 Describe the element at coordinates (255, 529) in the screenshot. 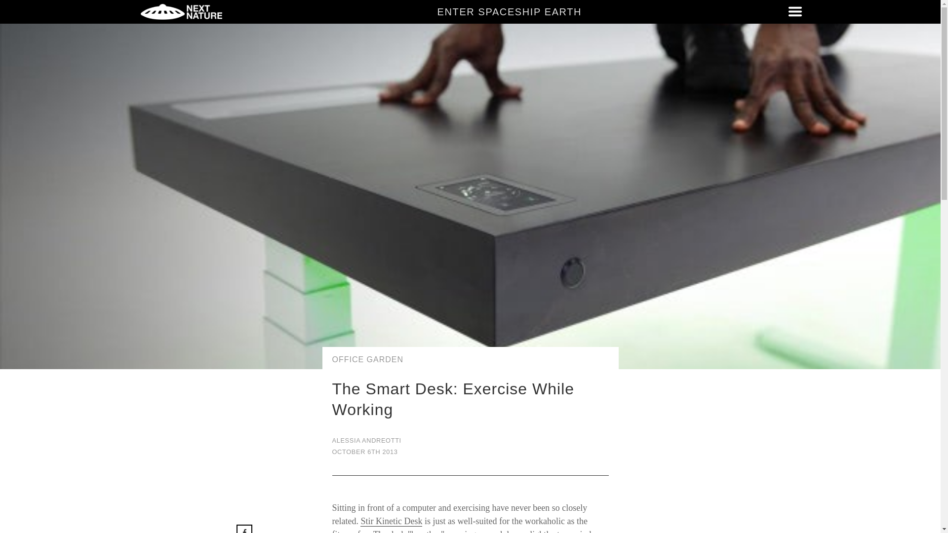

I see `Facebook` at that location.